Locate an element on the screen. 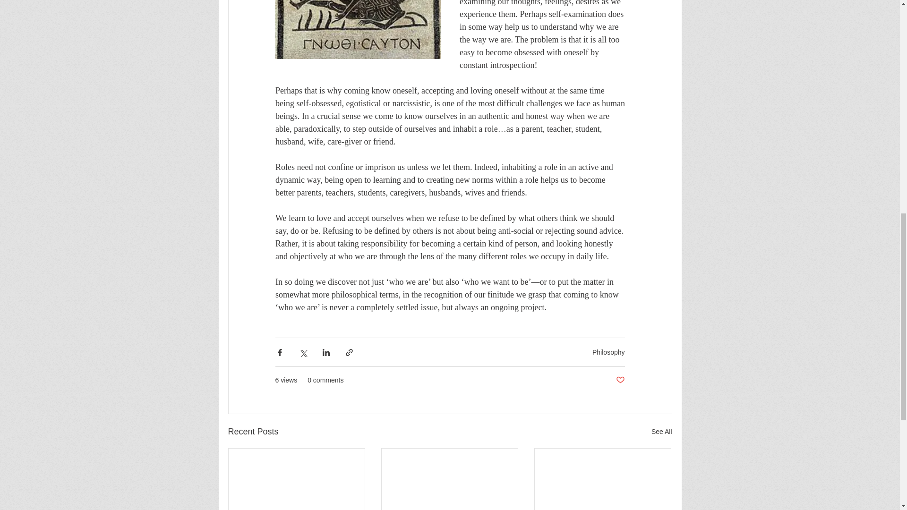  Post not marked as liked is located at coordinates (620, 380).